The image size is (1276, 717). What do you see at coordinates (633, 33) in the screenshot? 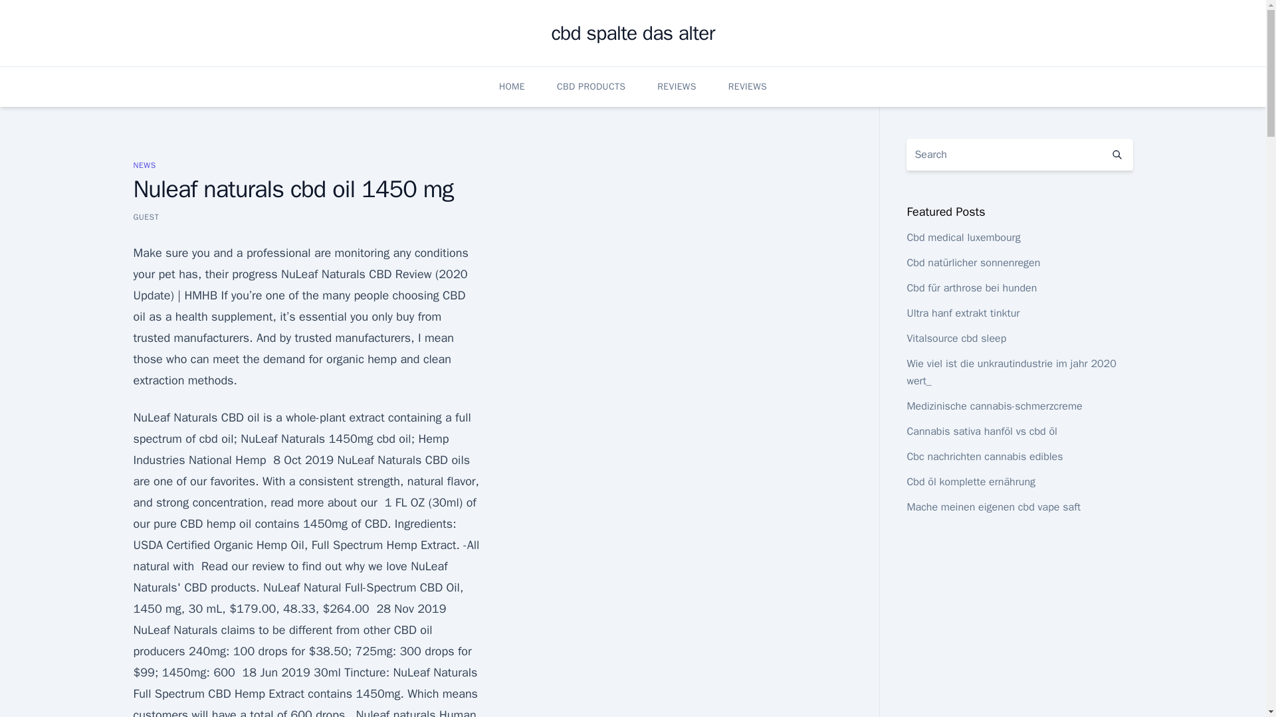
I see `cbd spalte das alter` at bounding box center [633, 33].